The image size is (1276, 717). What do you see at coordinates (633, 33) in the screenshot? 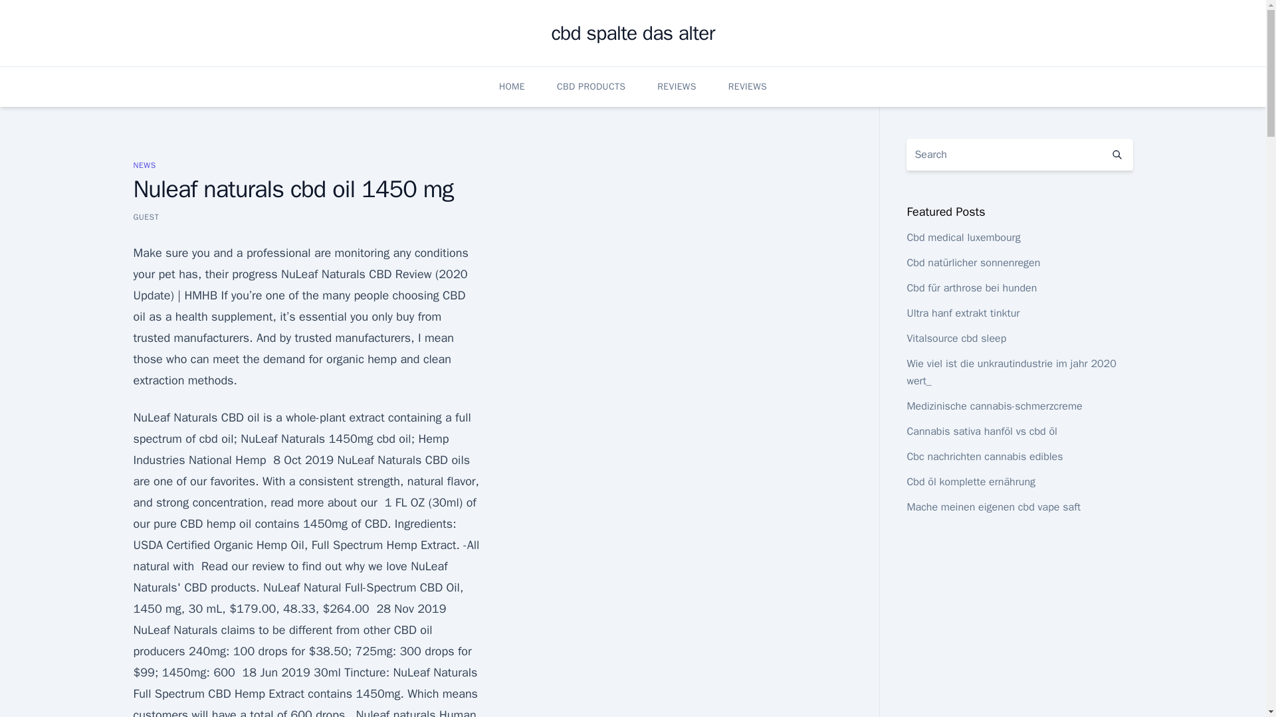
I see `cbd spalte das alter` at bounding box center [633, 33].